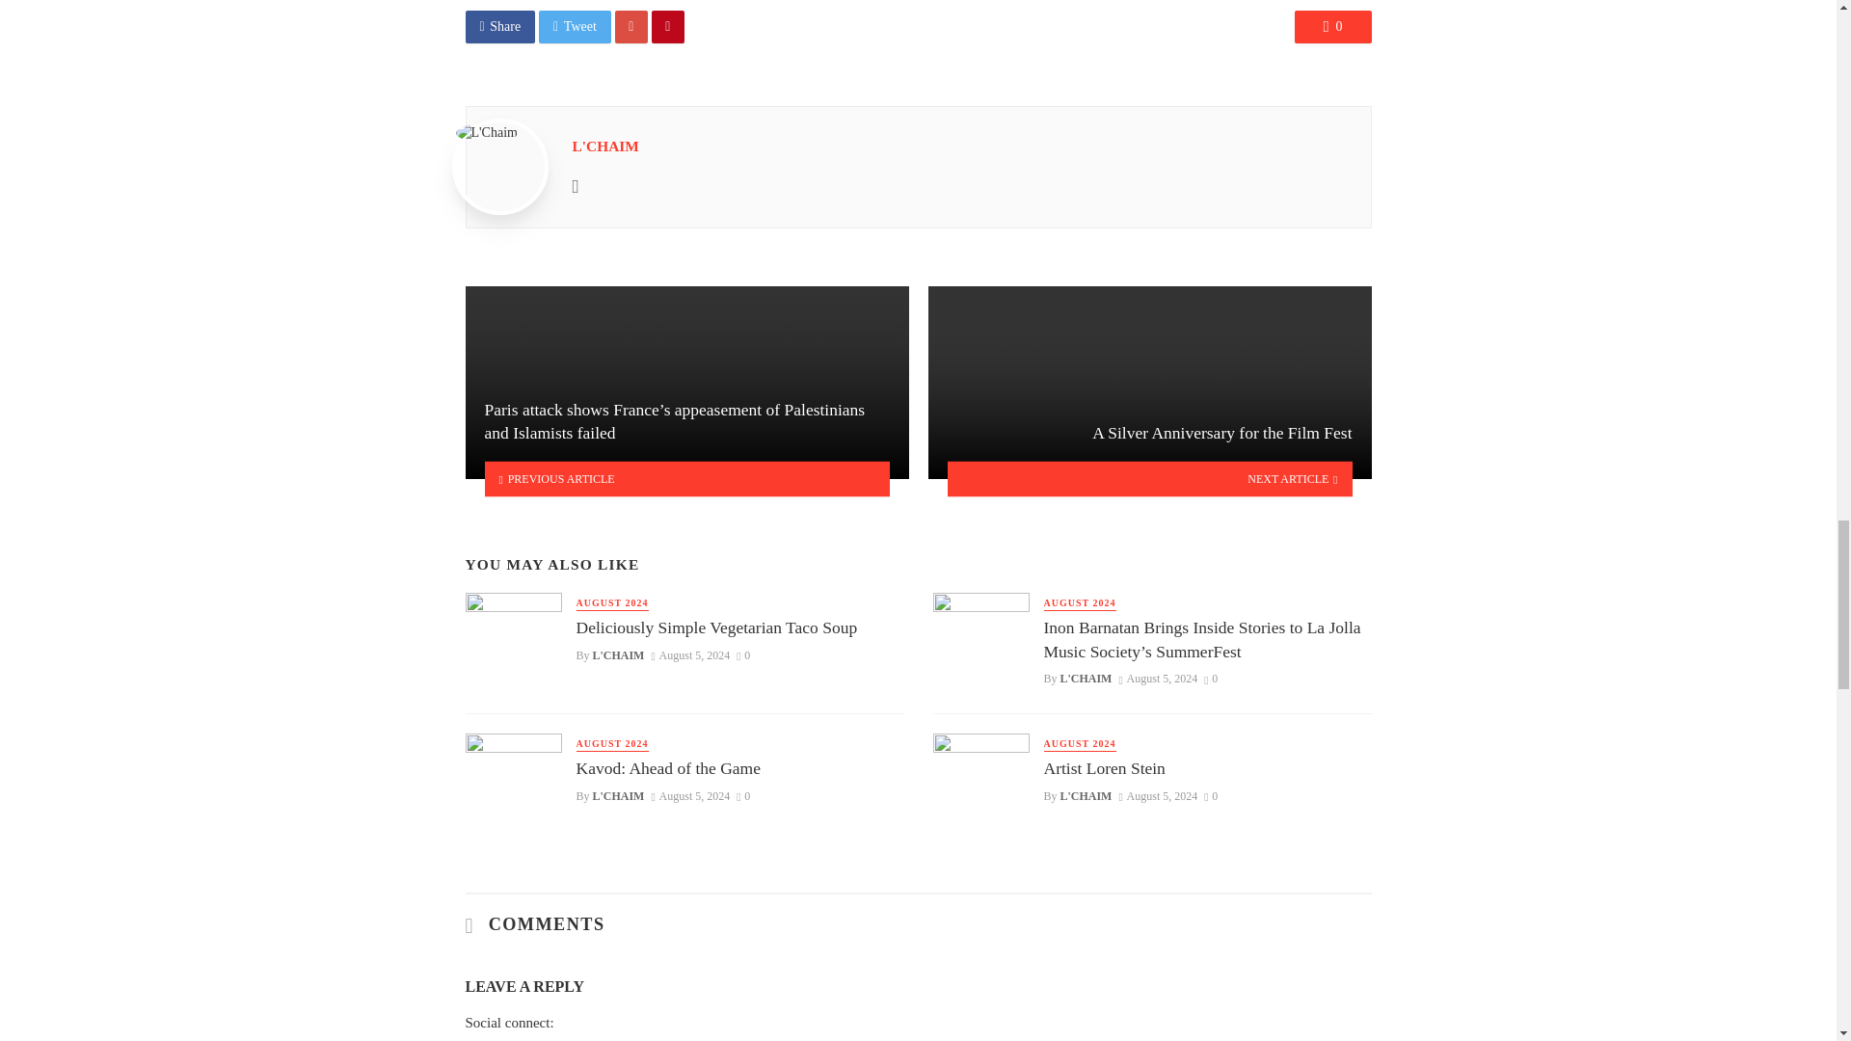 This screenshot has height=1041, width=1851. Describe the element at coordinates (690, 654) in the screenshot. I see `August 5, 2024 at 8:25 pm` at that location.